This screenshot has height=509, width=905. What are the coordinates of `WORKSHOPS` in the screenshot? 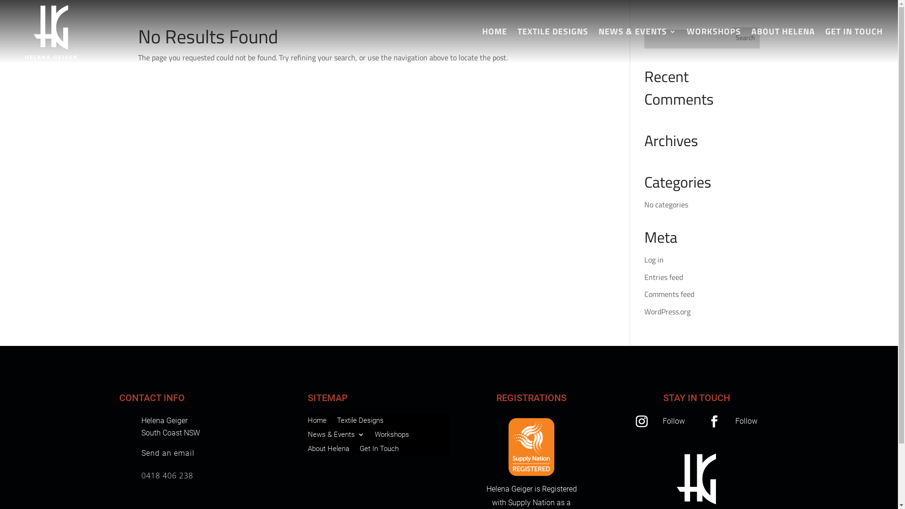 It's located at (714, 46).